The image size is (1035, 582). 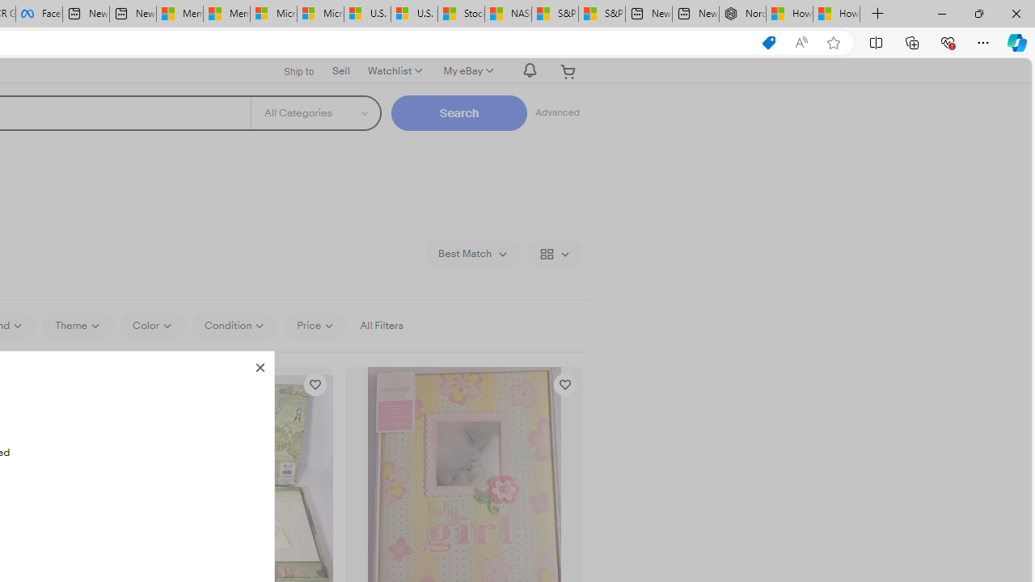 I want to click on Facebook, so click(x=39, y=15).